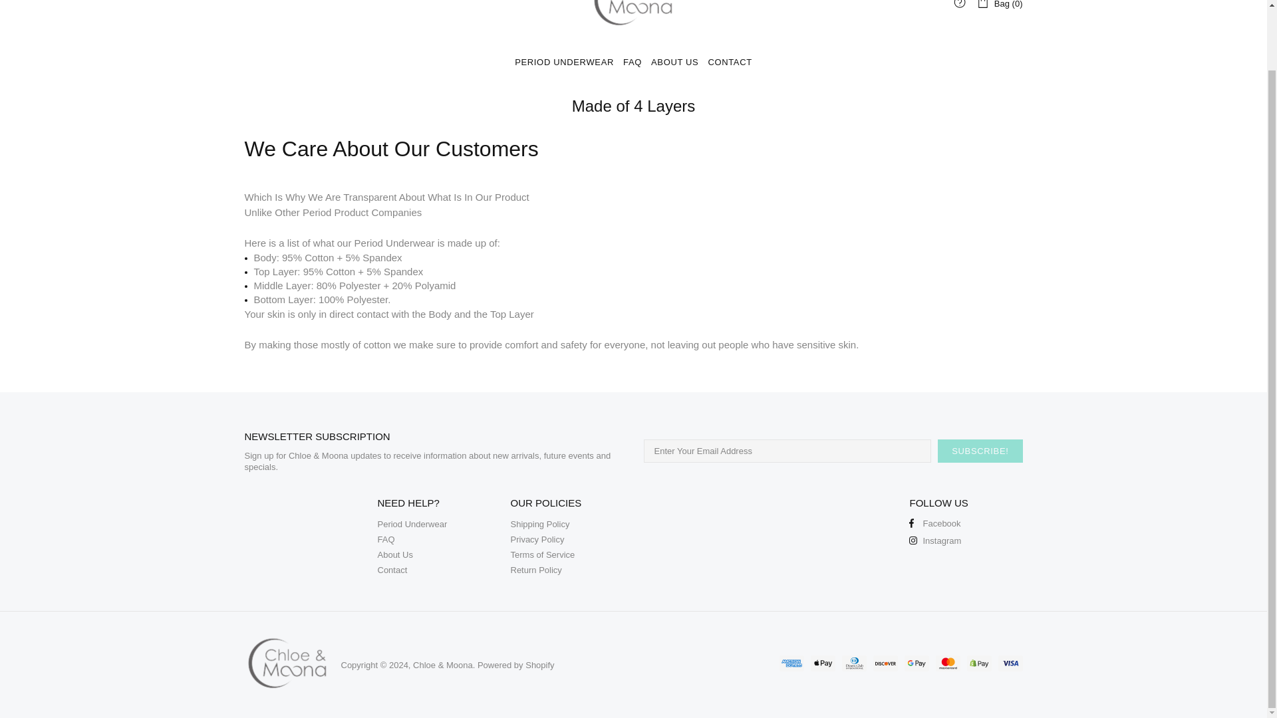  I want to click on Return Policy, so click(536, 570).